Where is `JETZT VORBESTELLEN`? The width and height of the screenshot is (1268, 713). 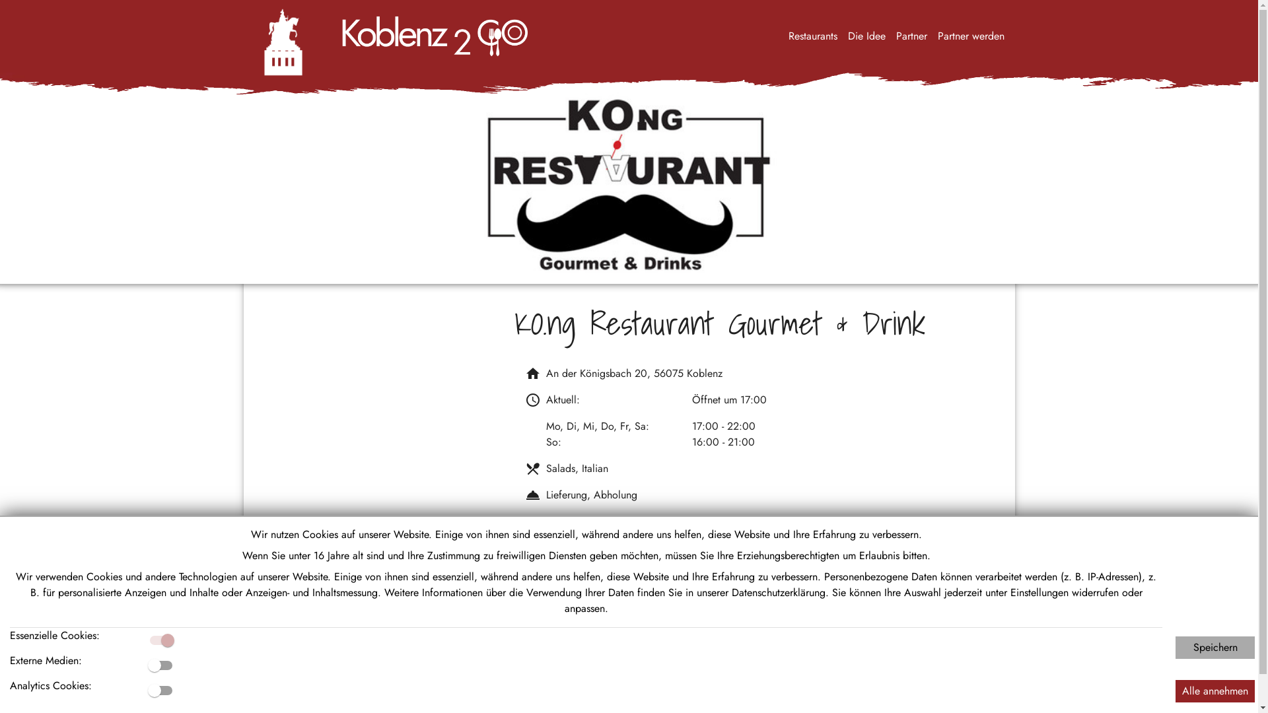
JETZT VORBESTELLEN is located at coordinates (571, 531).